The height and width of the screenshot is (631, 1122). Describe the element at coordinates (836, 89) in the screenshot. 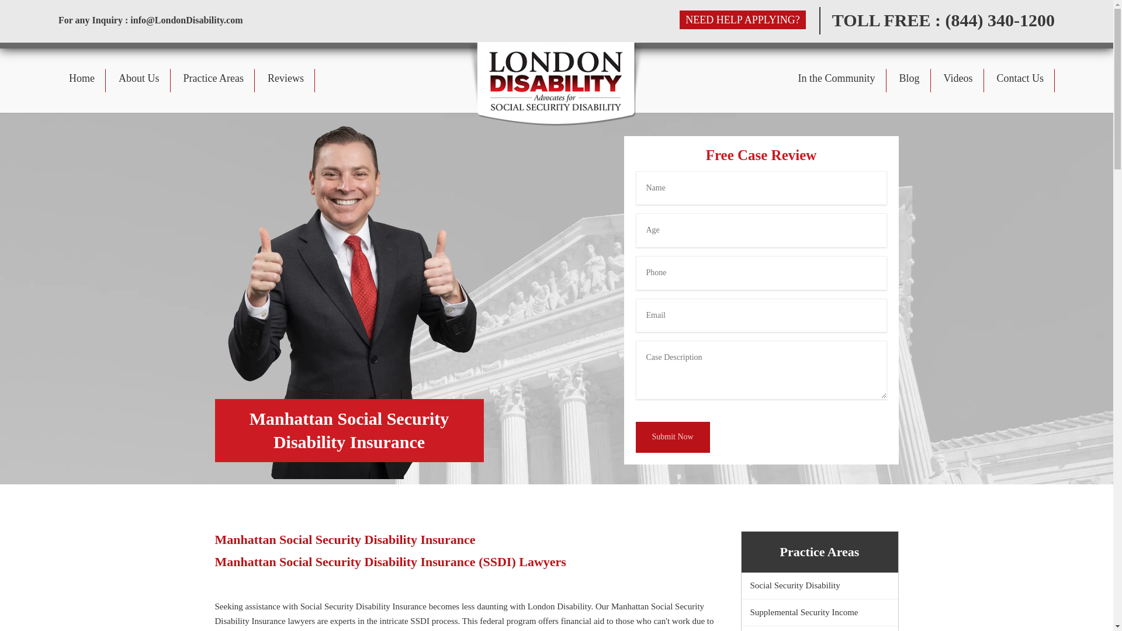

I see `In the Community` at that location.